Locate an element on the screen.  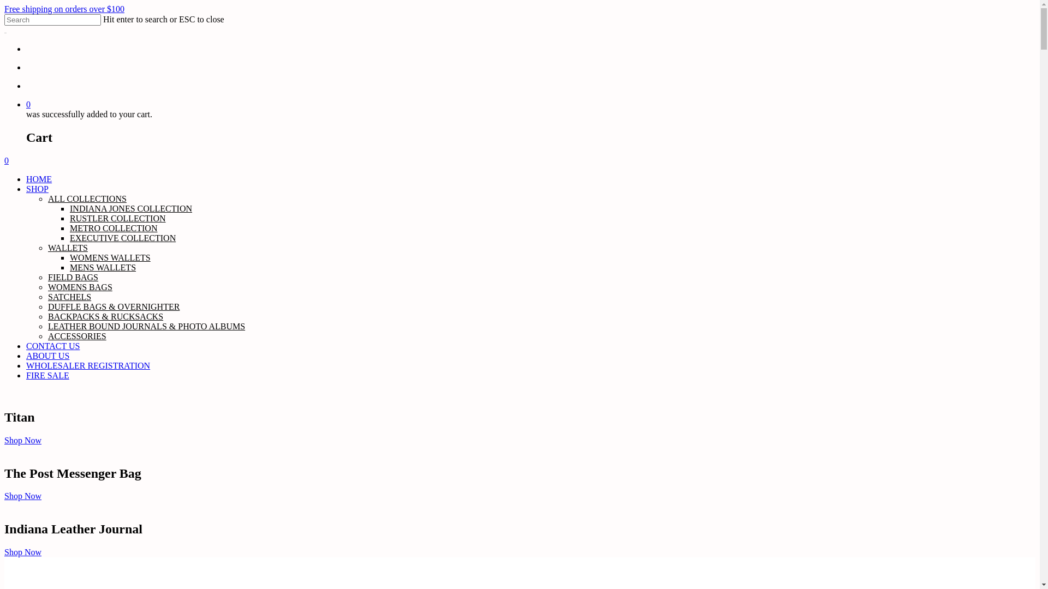
BACKPACKS & RUCKSACKS is located at coordinates (106, 316).